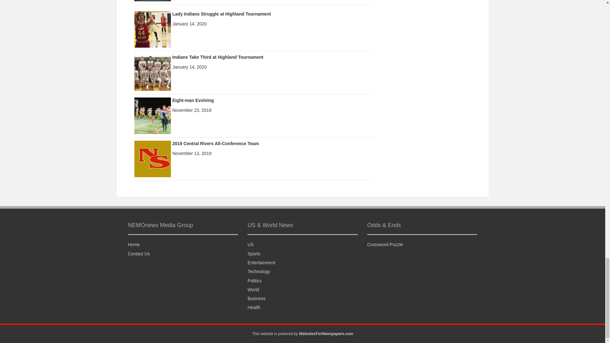 The width and height of the screenshot is (610, 343). What do you see at coordinates (152, 72) in the screenshot?
I see `Indians Take Third at Highland Tournament` at bounding box center [152, 72].